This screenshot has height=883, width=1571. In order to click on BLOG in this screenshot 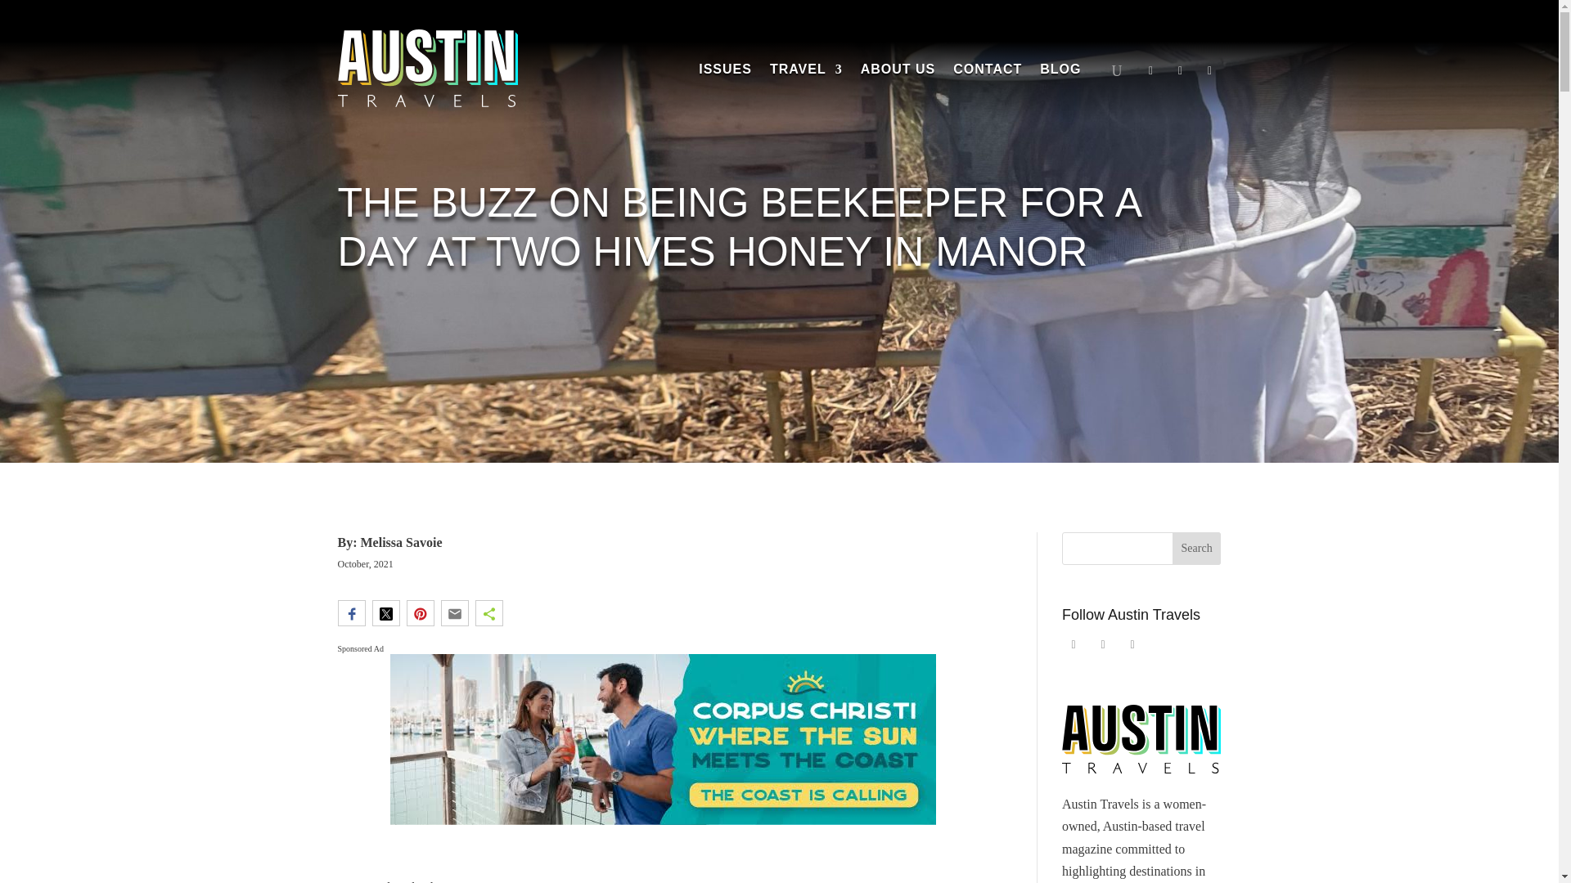, I will do `click(1060, 72)`.